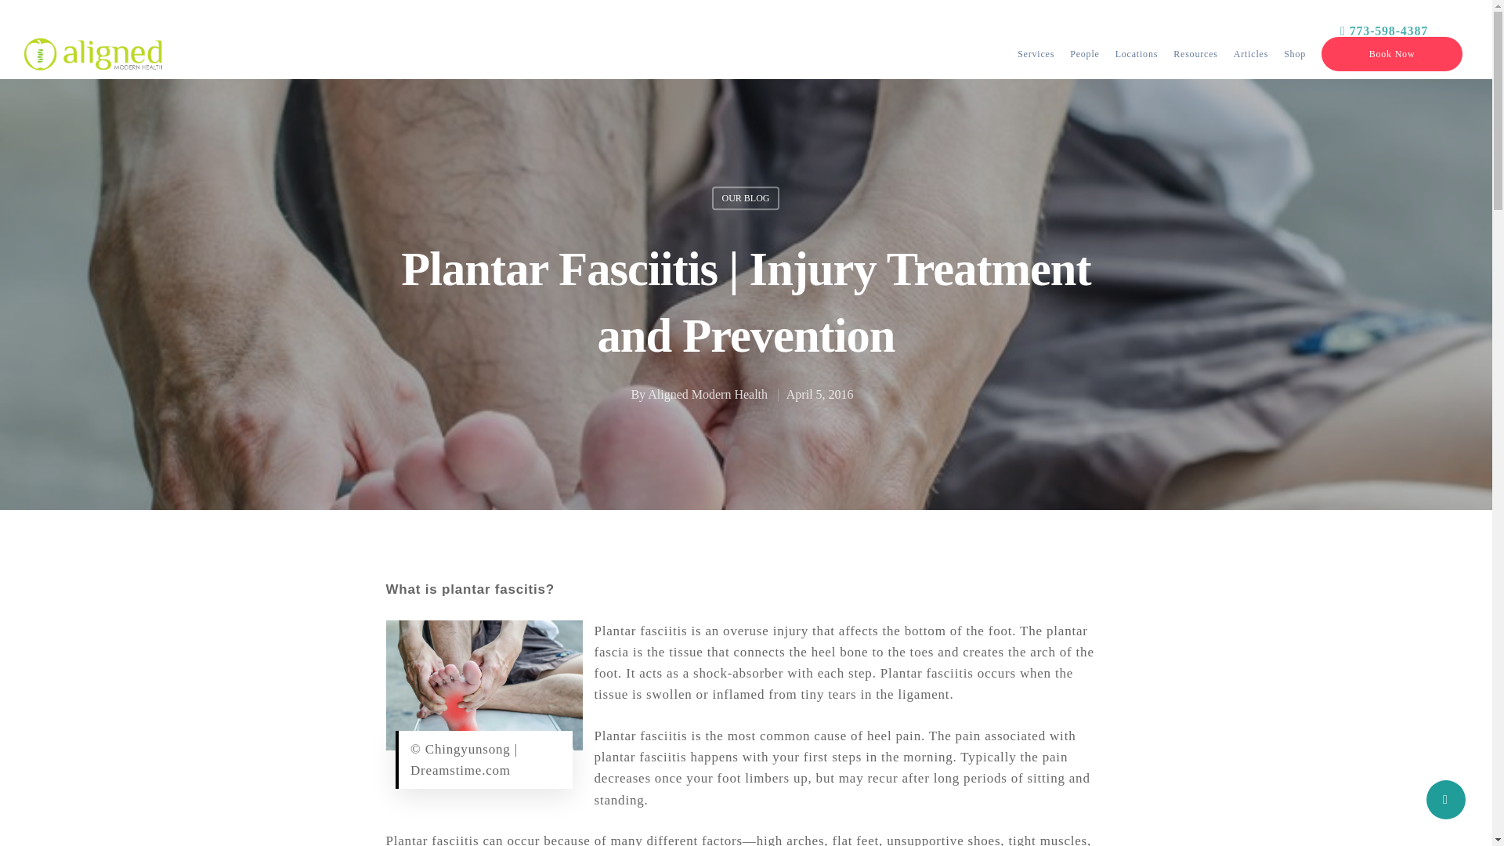 The width and height of the screenshot is (1504, 846). I want to click on Locations, so click(1137, 53).